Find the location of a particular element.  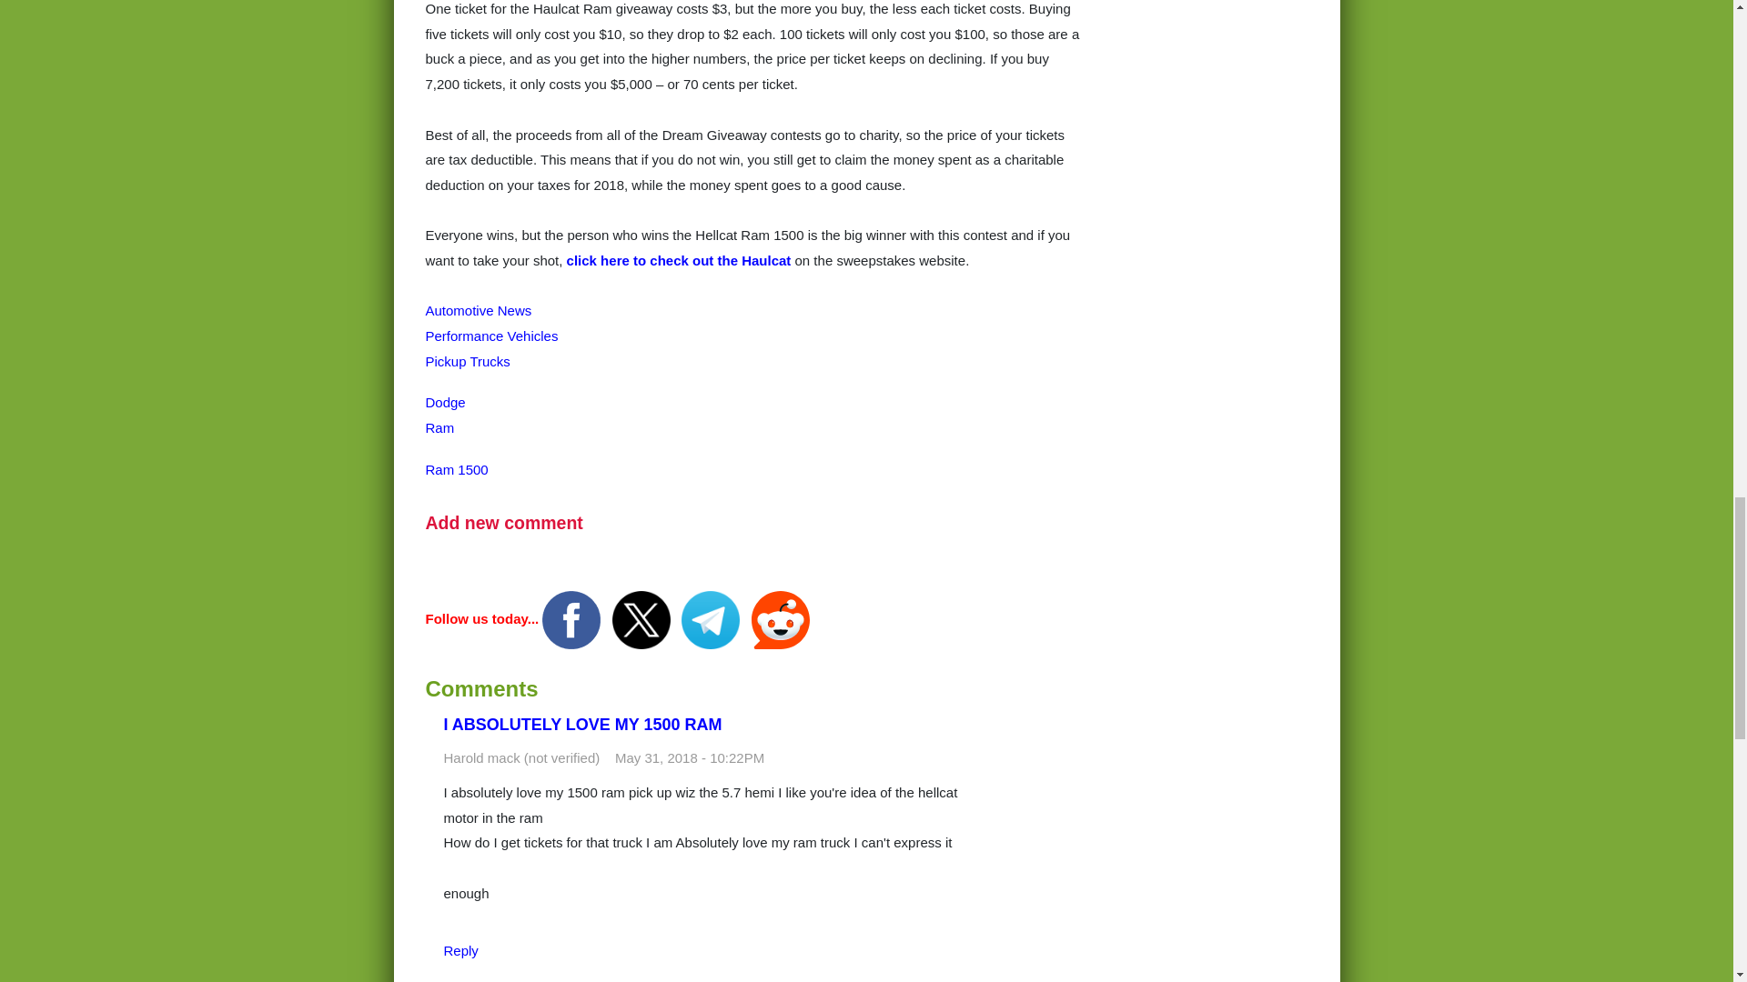

Pickup Trucks is located at coordinates (468, 361).